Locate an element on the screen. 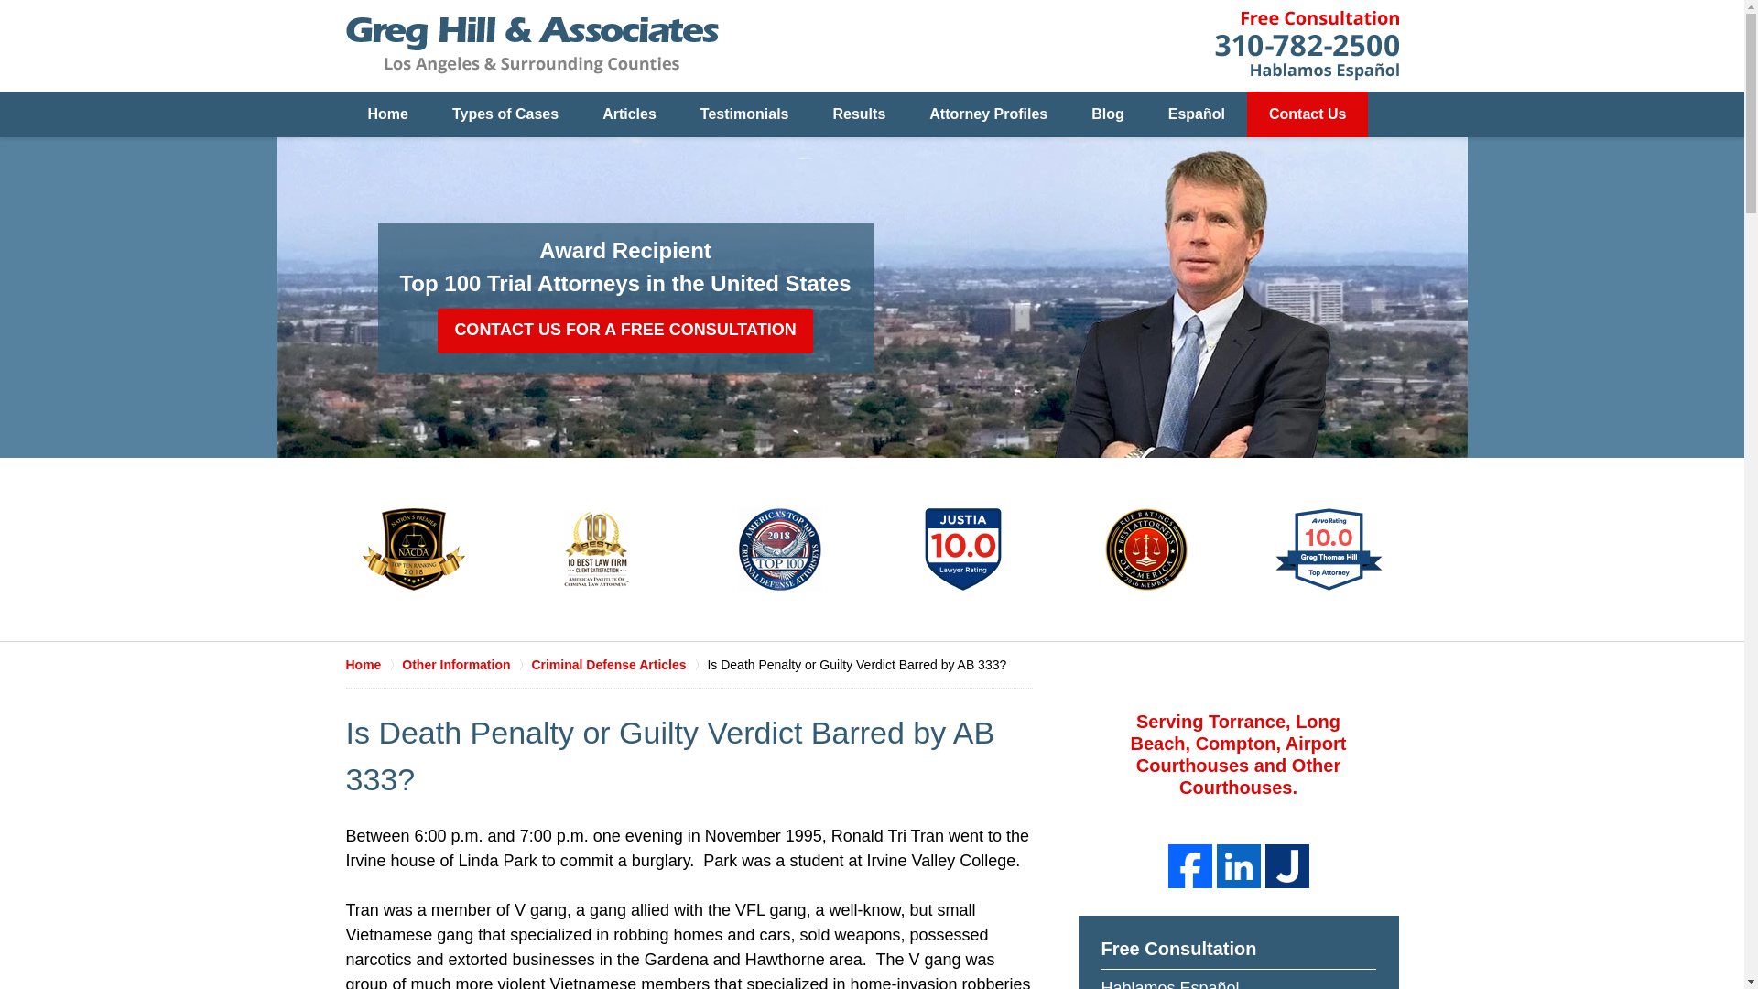  Contact Us is located at coordinates (1307, 114).